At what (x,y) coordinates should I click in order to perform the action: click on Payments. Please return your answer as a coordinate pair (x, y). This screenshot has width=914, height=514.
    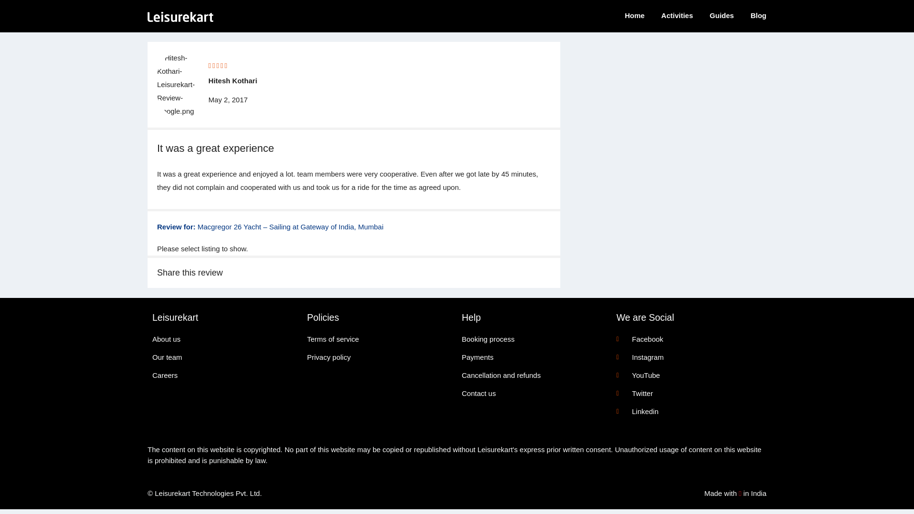
    Looking at the image, I should click on (534, 357).